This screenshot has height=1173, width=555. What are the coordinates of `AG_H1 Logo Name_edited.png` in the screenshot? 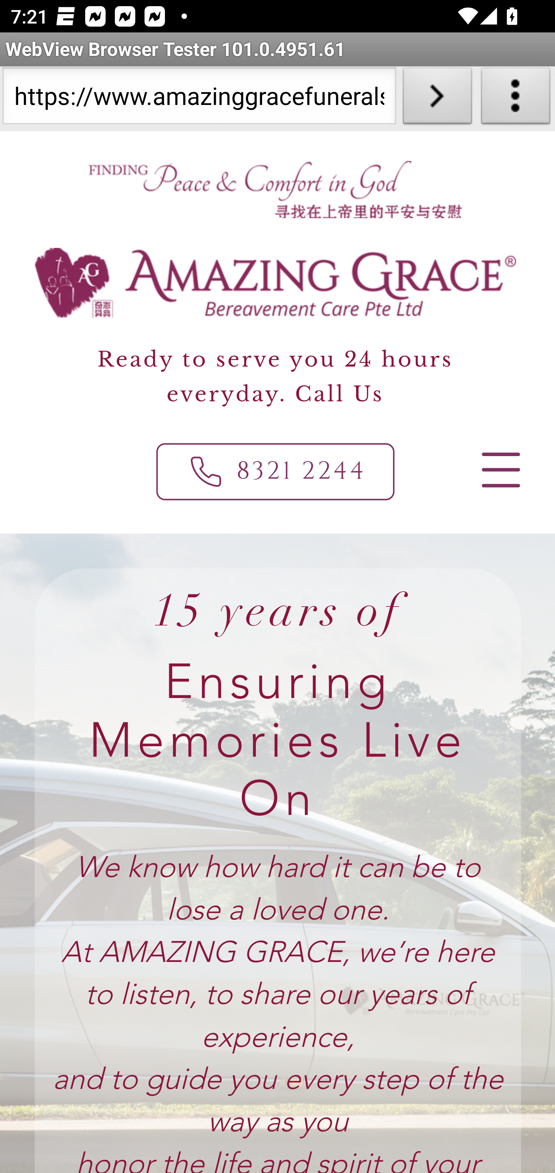 It's located at (276, 282).